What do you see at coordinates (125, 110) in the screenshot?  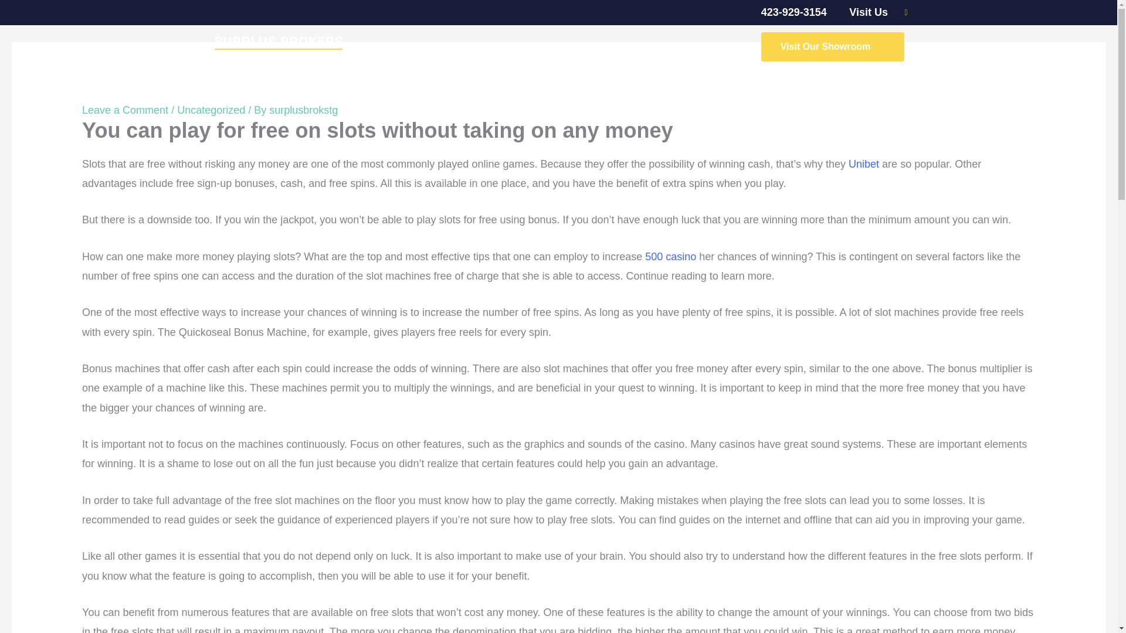 I see `Leave a Comment` at bounding box center [125, 110].